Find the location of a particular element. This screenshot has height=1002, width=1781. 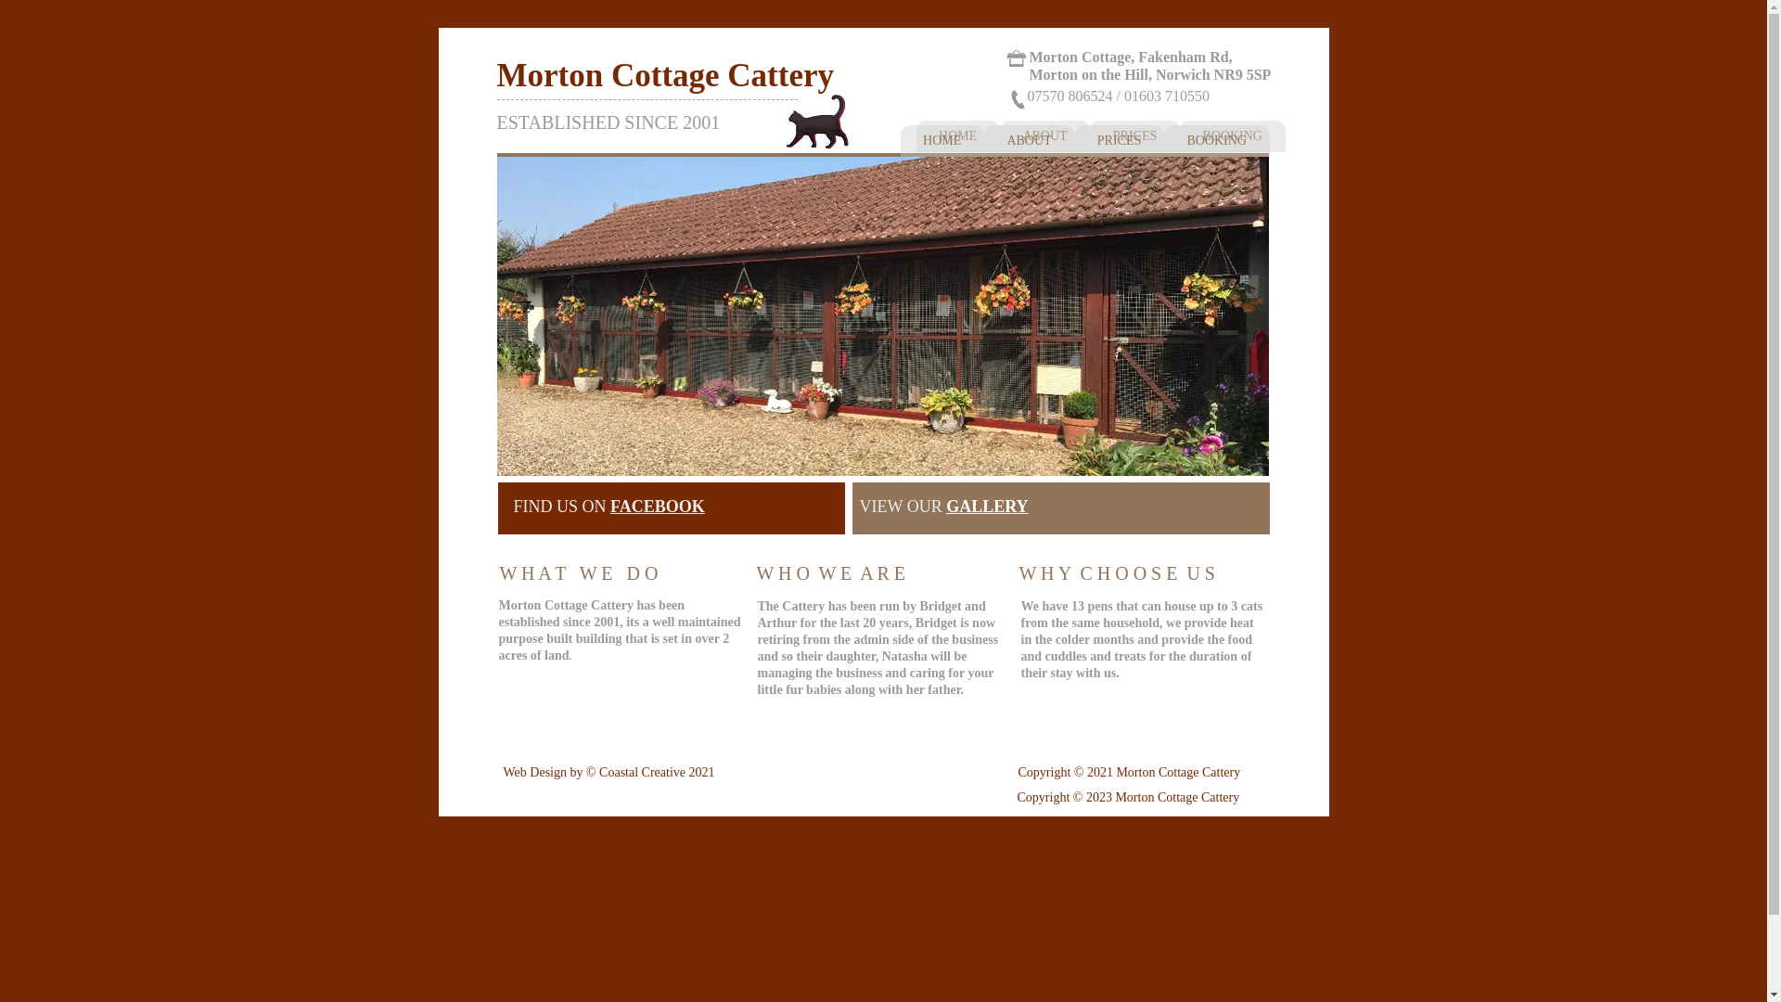

PRICES is located at coordinates (1119, 141).